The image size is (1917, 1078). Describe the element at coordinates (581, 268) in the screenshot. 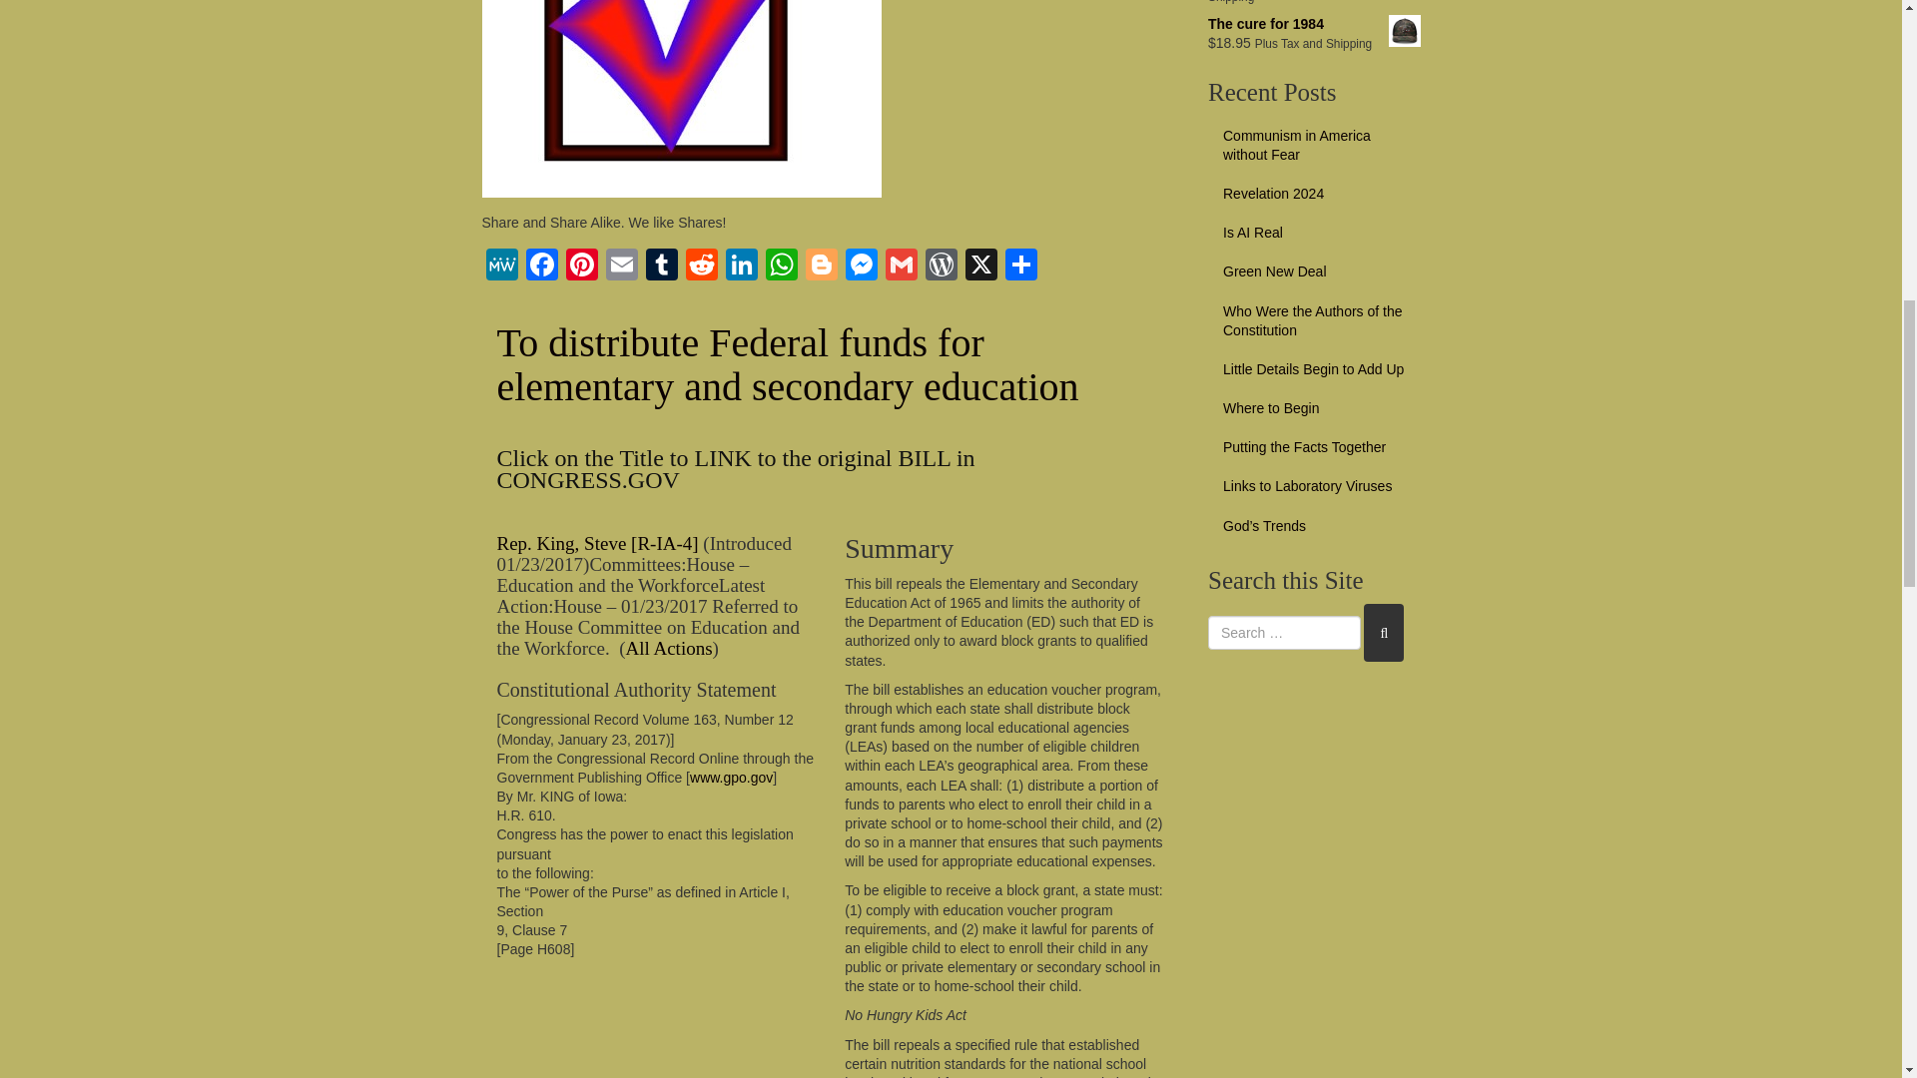

I see `Pinterest` at that location.